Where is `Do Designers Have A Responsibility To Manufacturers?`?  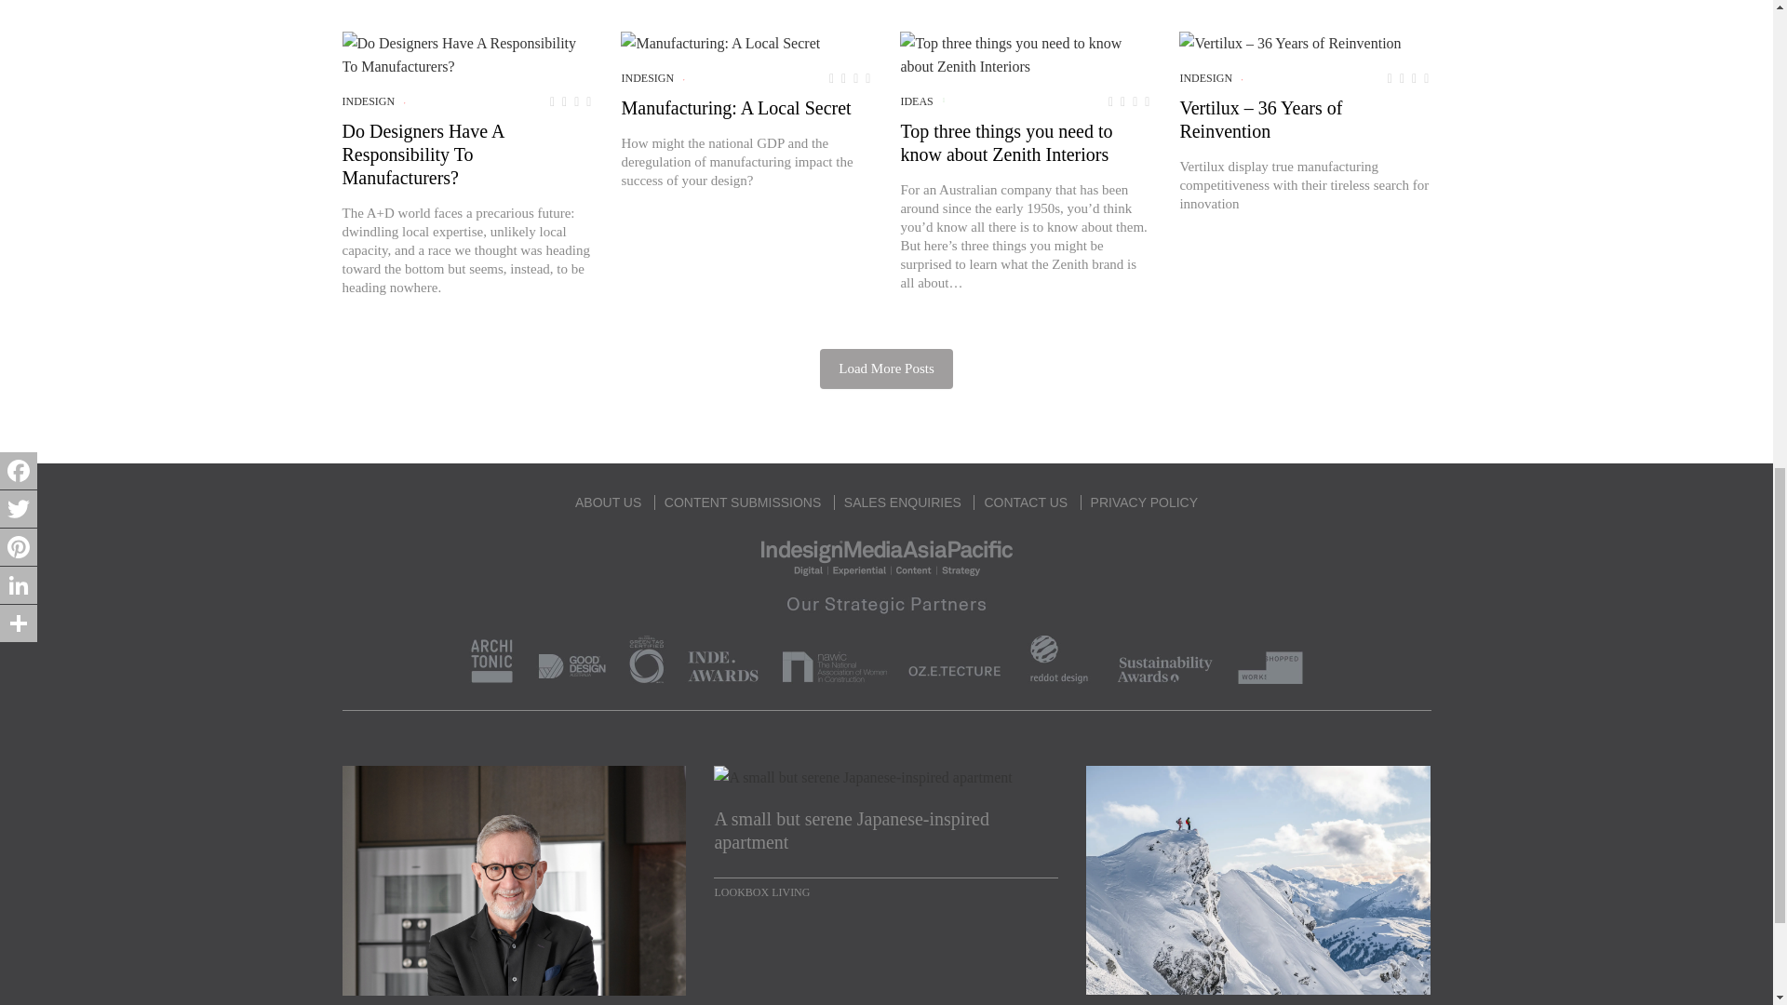 Do Designers Have A Responsibility To Manufacturers? is located at coordinates (467, 54).